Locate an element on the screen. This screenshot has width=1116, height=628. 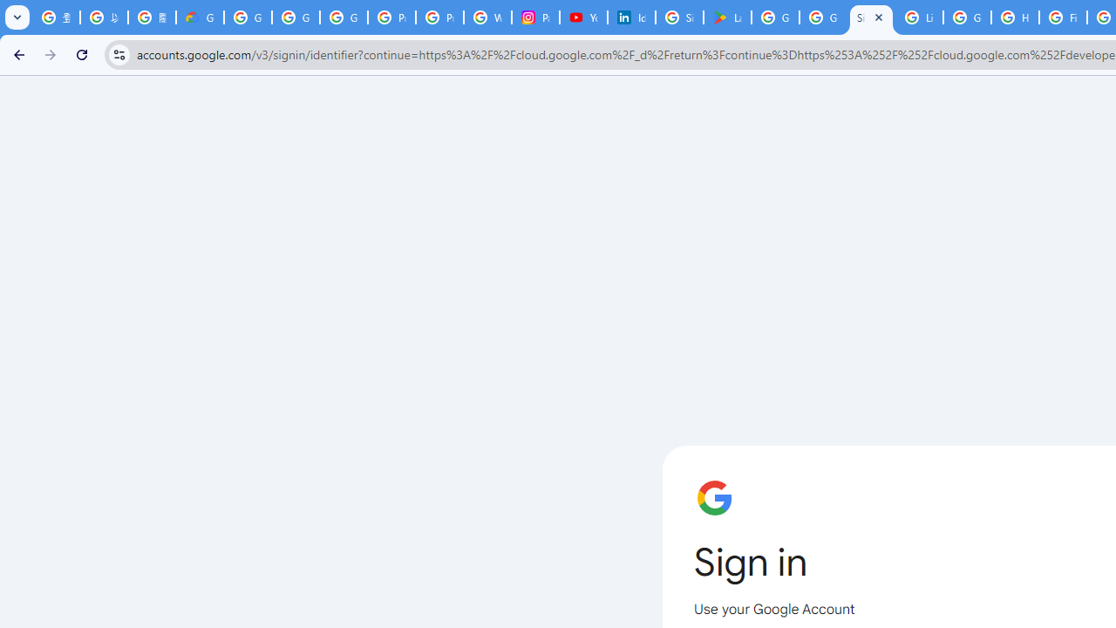
Sign in - Google Accounts is located at coordinates (679, 17).